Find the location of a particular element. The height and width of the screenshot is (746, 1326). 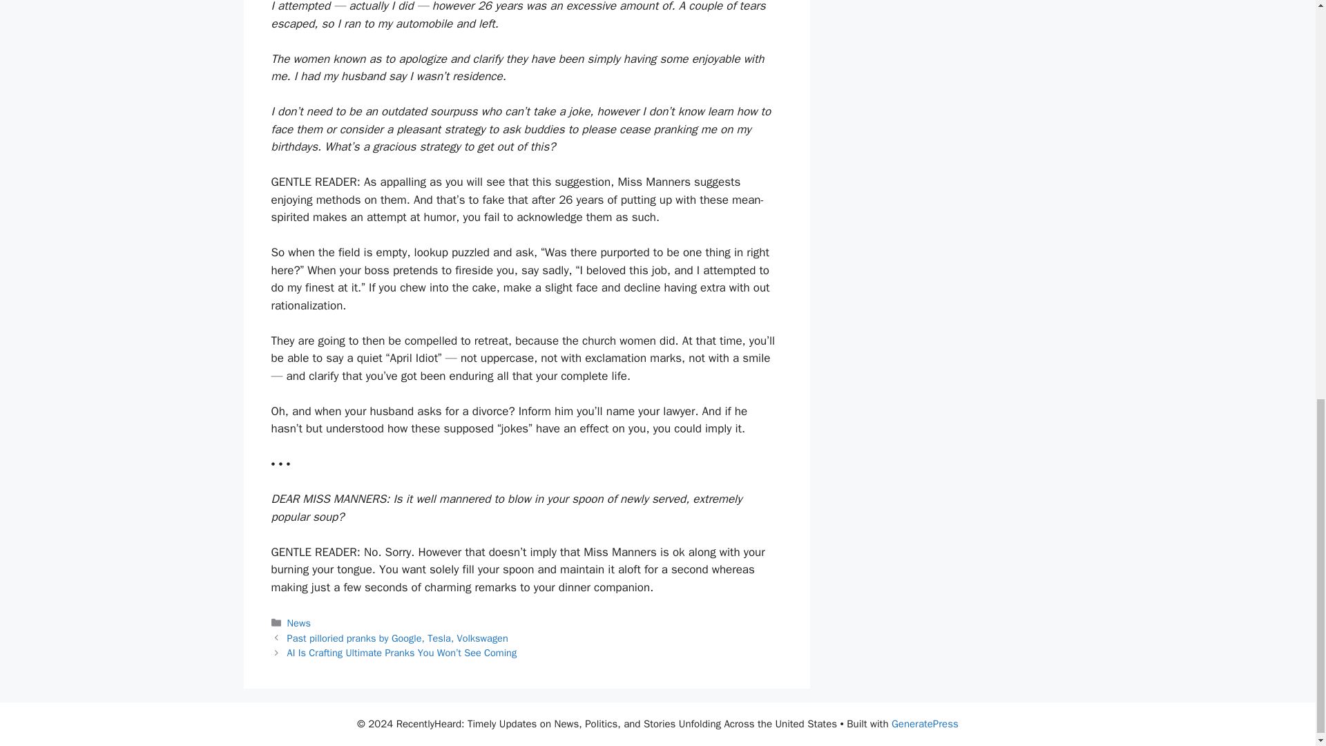

GeneratePress is located at coordinates (925, 724).